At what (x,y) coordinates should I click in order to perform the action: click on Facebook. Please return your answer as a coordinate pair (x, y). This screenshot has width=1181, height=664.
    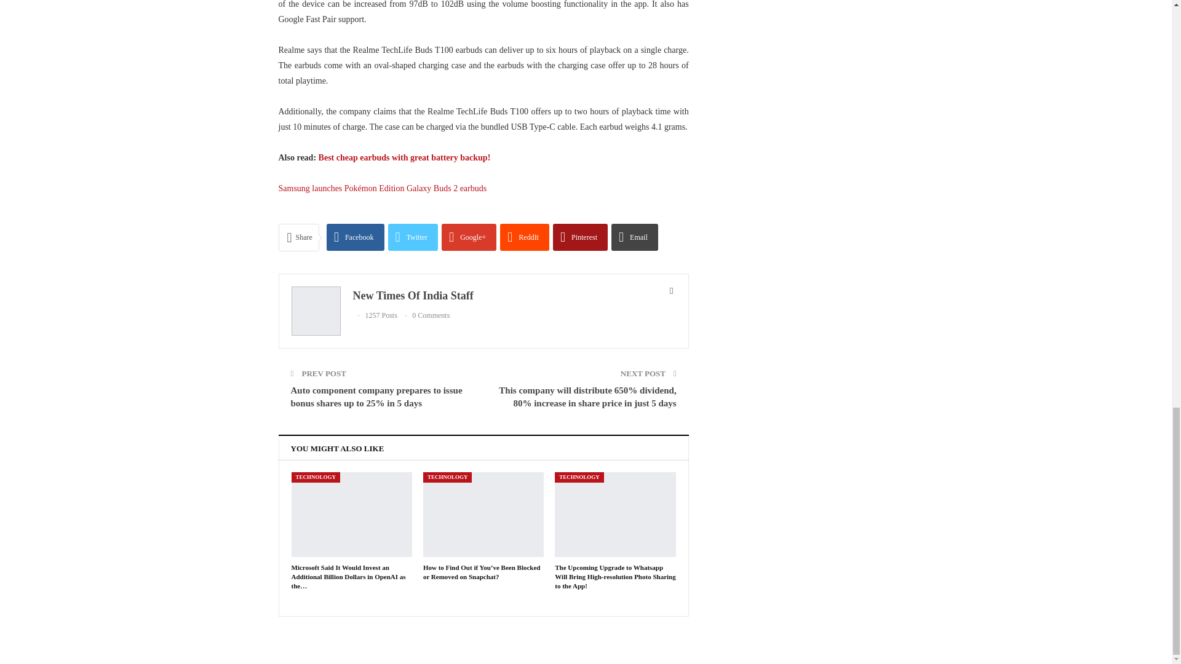
    Looking at the image, I should click on (356, 237).